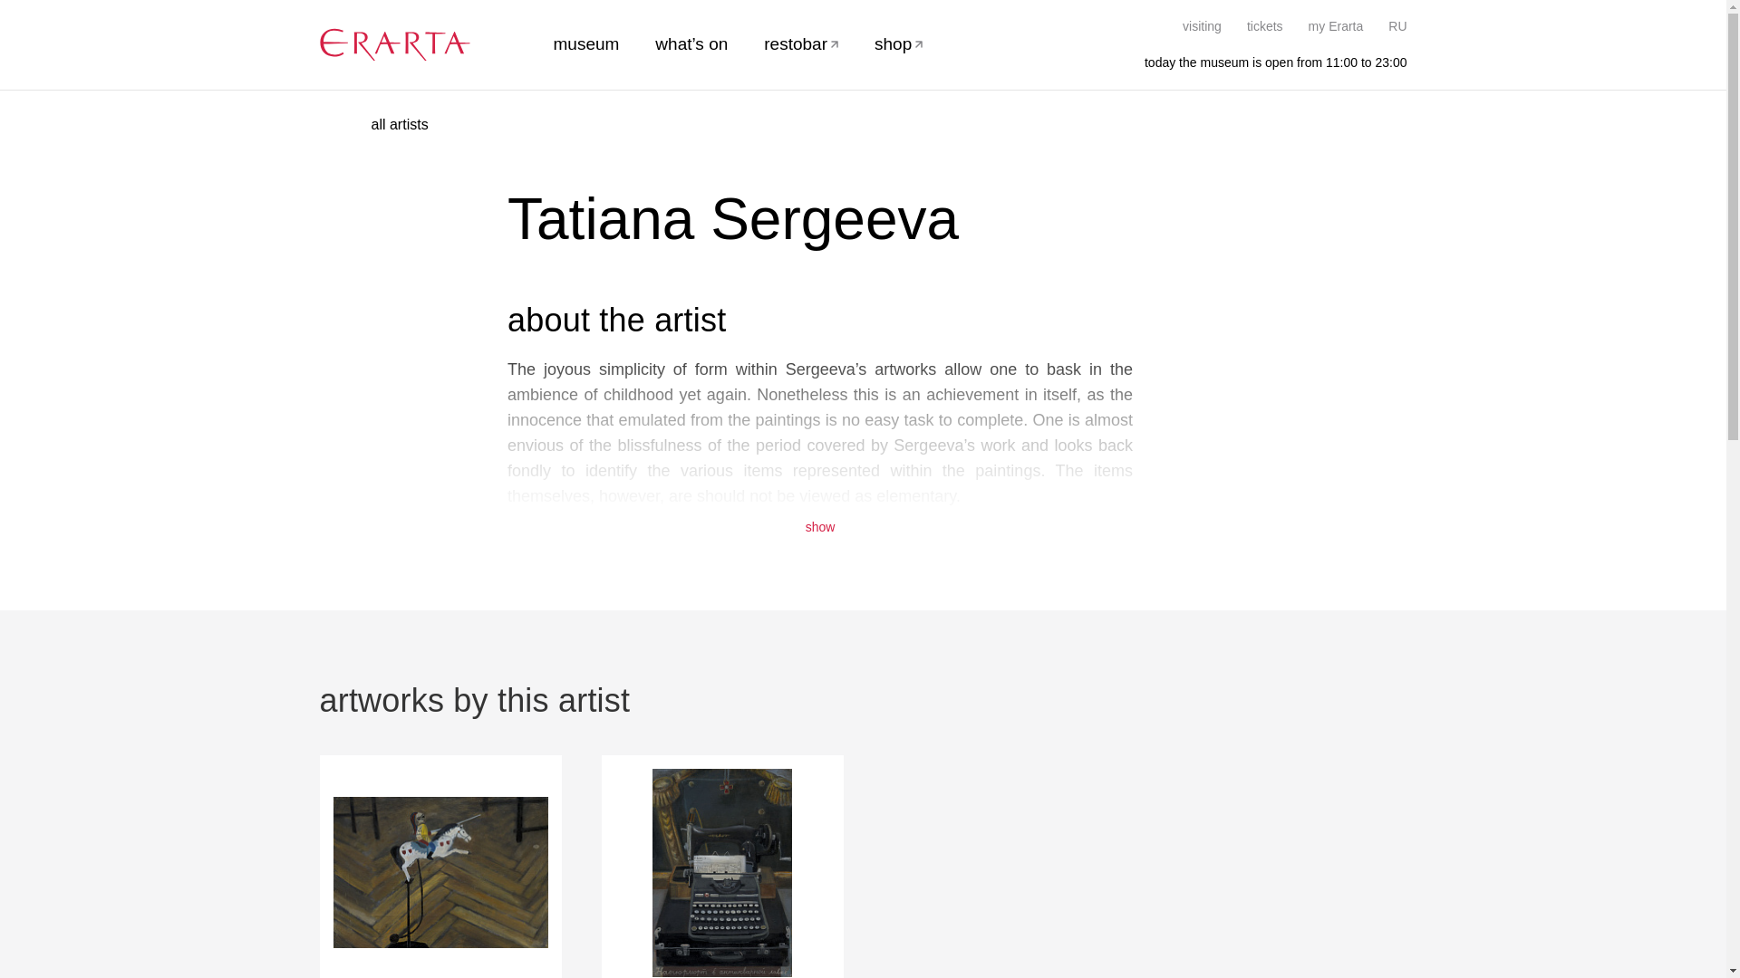 This screenshot has width=1740, height=978. What do you see at coordinates (1336, 25) in the screenshot?
I see `my Erarta` at bounding box center [1336, 25].